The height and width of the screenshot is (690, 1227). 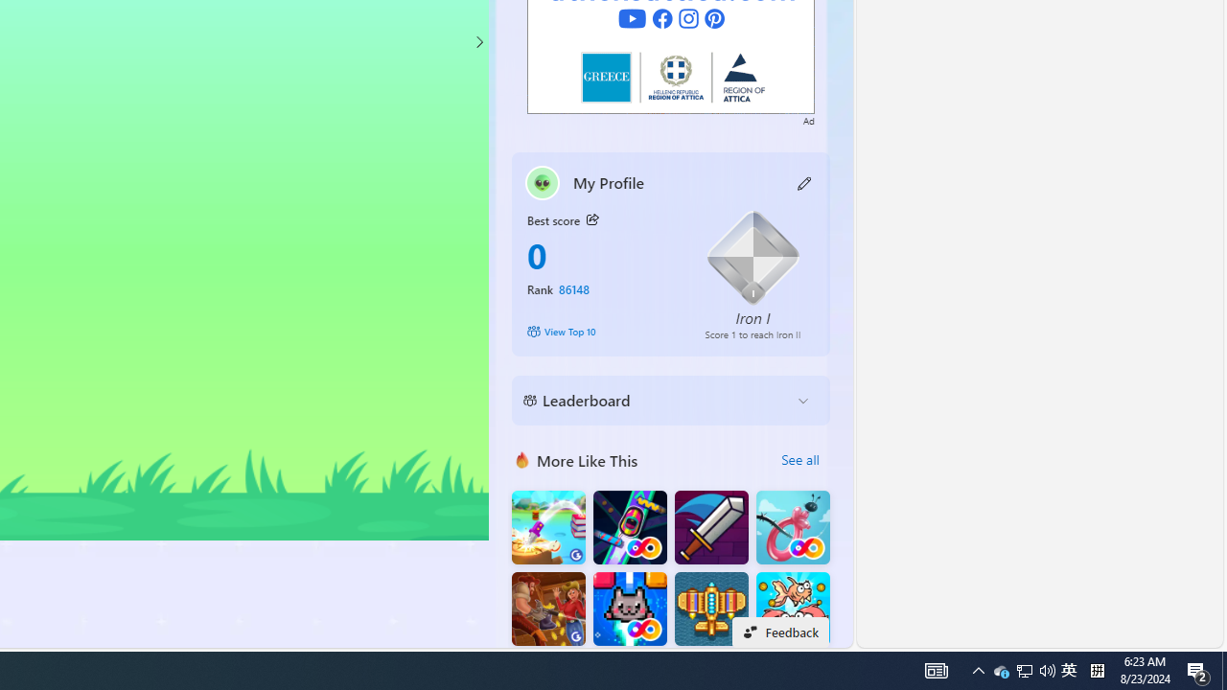 What do you see at coordinates (521, 460) in the screenshot?
I see `More Like This` at bounding box center [521, 460].